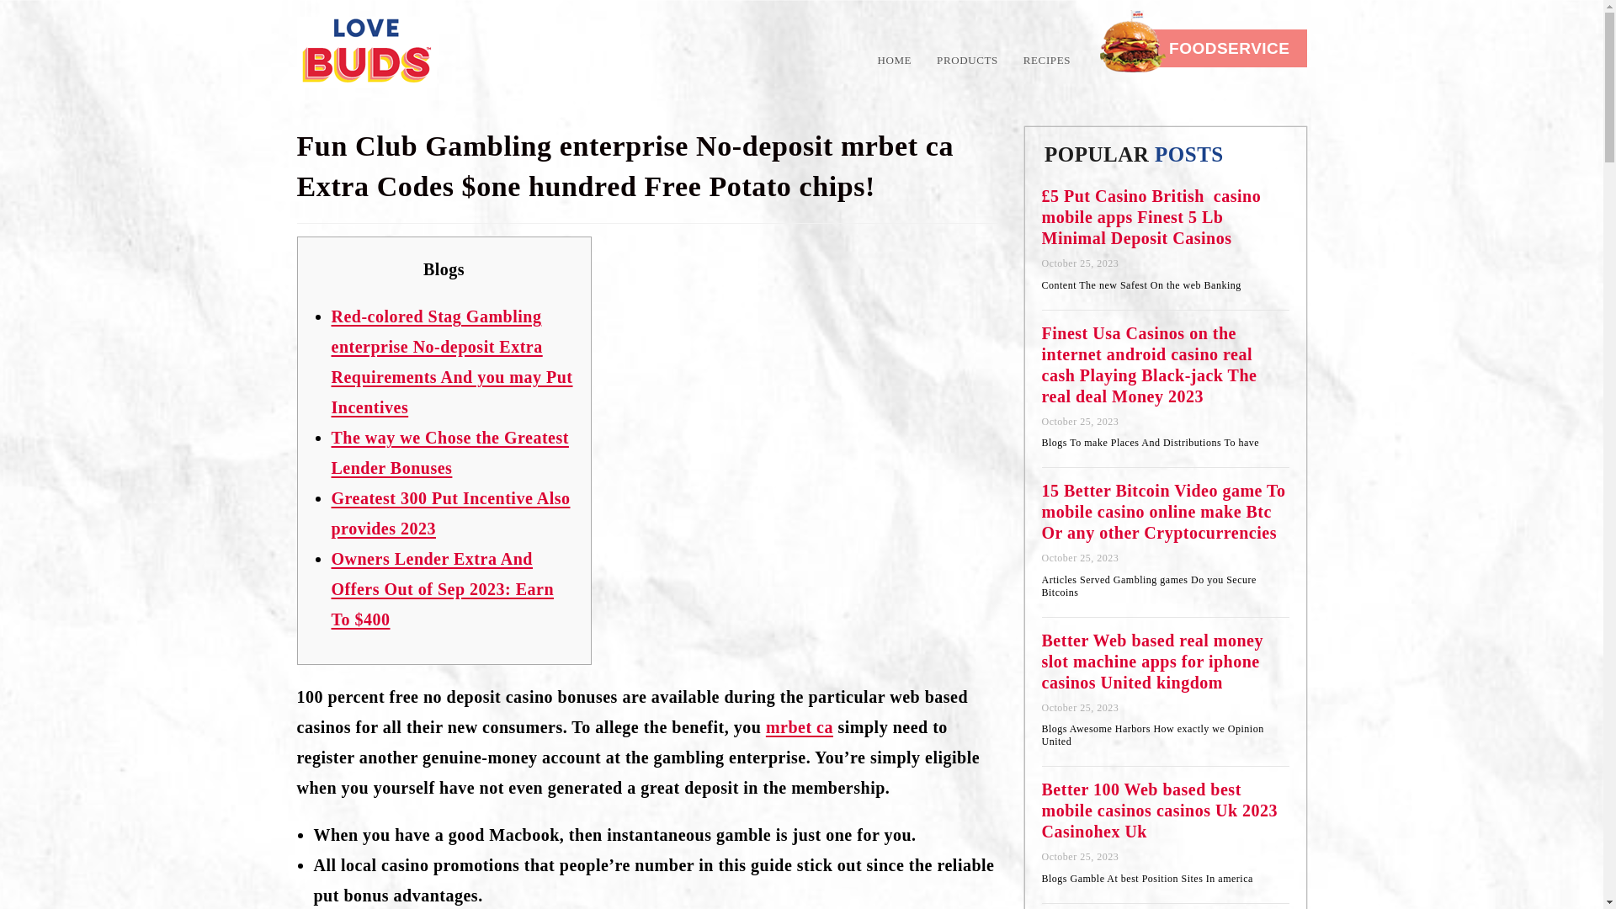 The width and height of the screenshot is (1616, 909). I want to click on PRODUCTS, so click(968, 61).